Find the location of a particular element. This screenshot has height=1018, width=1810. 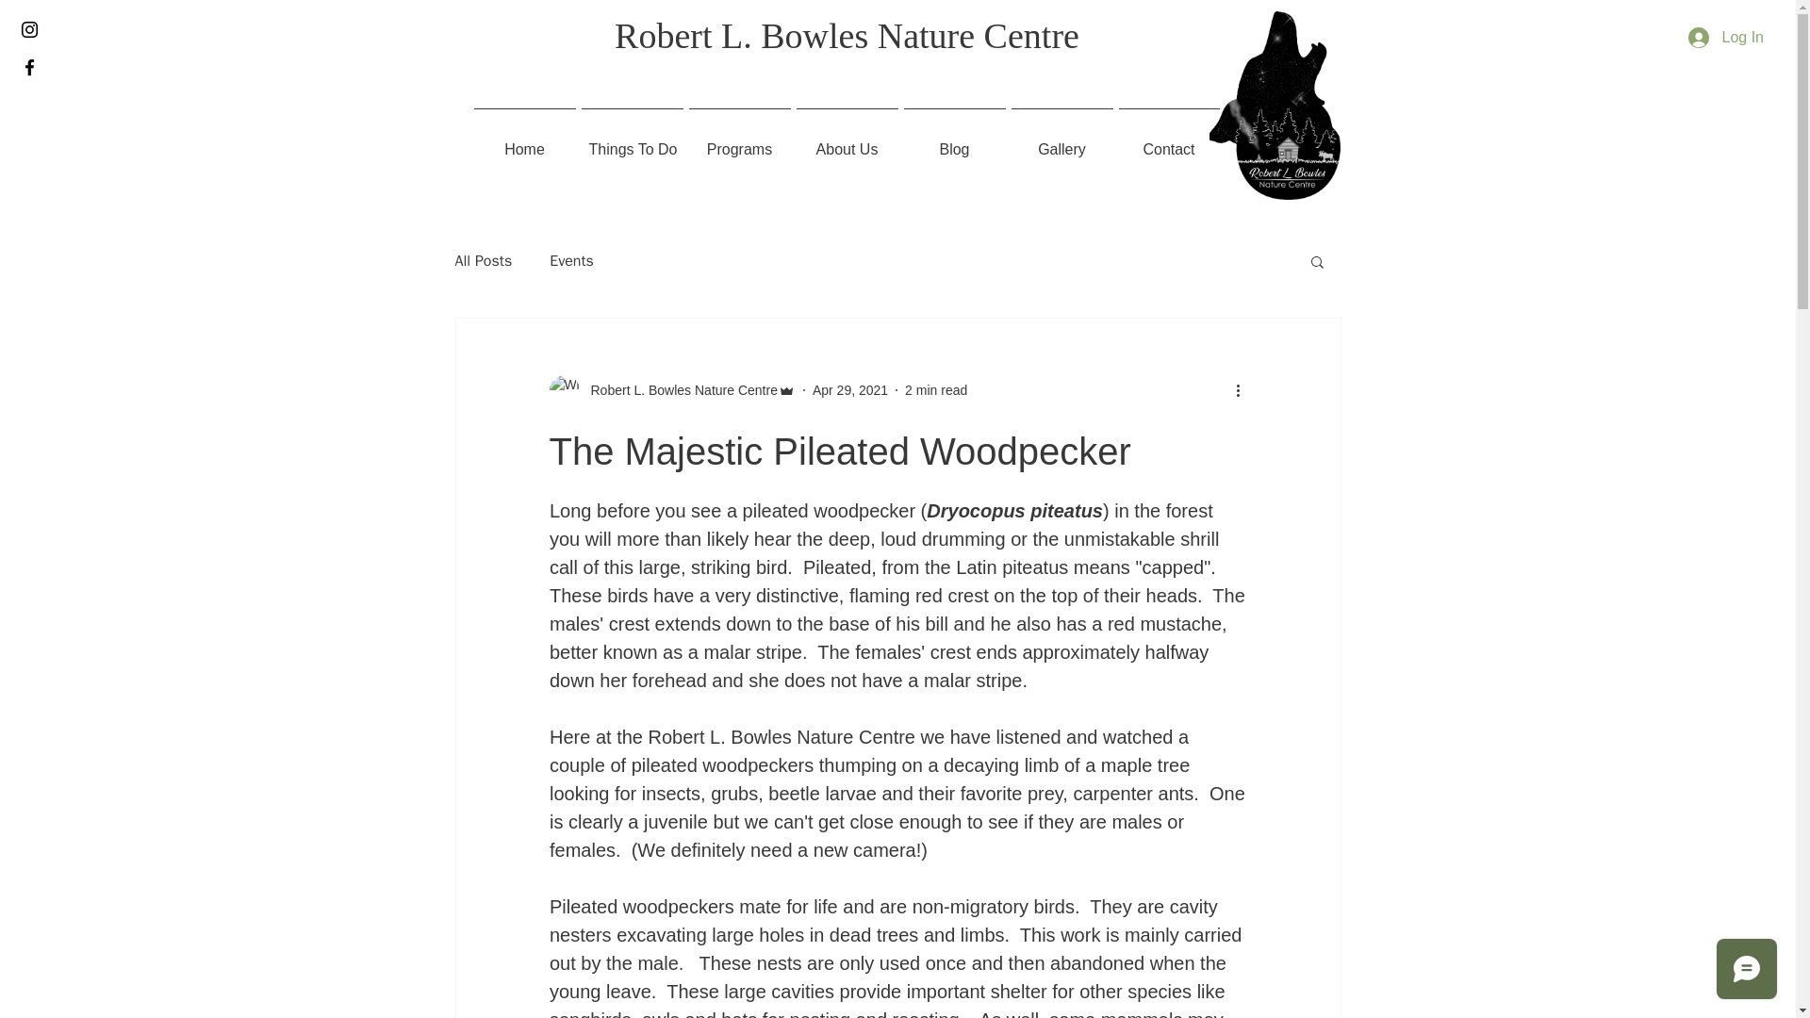

Contact is located at coordinates (1169, 140).